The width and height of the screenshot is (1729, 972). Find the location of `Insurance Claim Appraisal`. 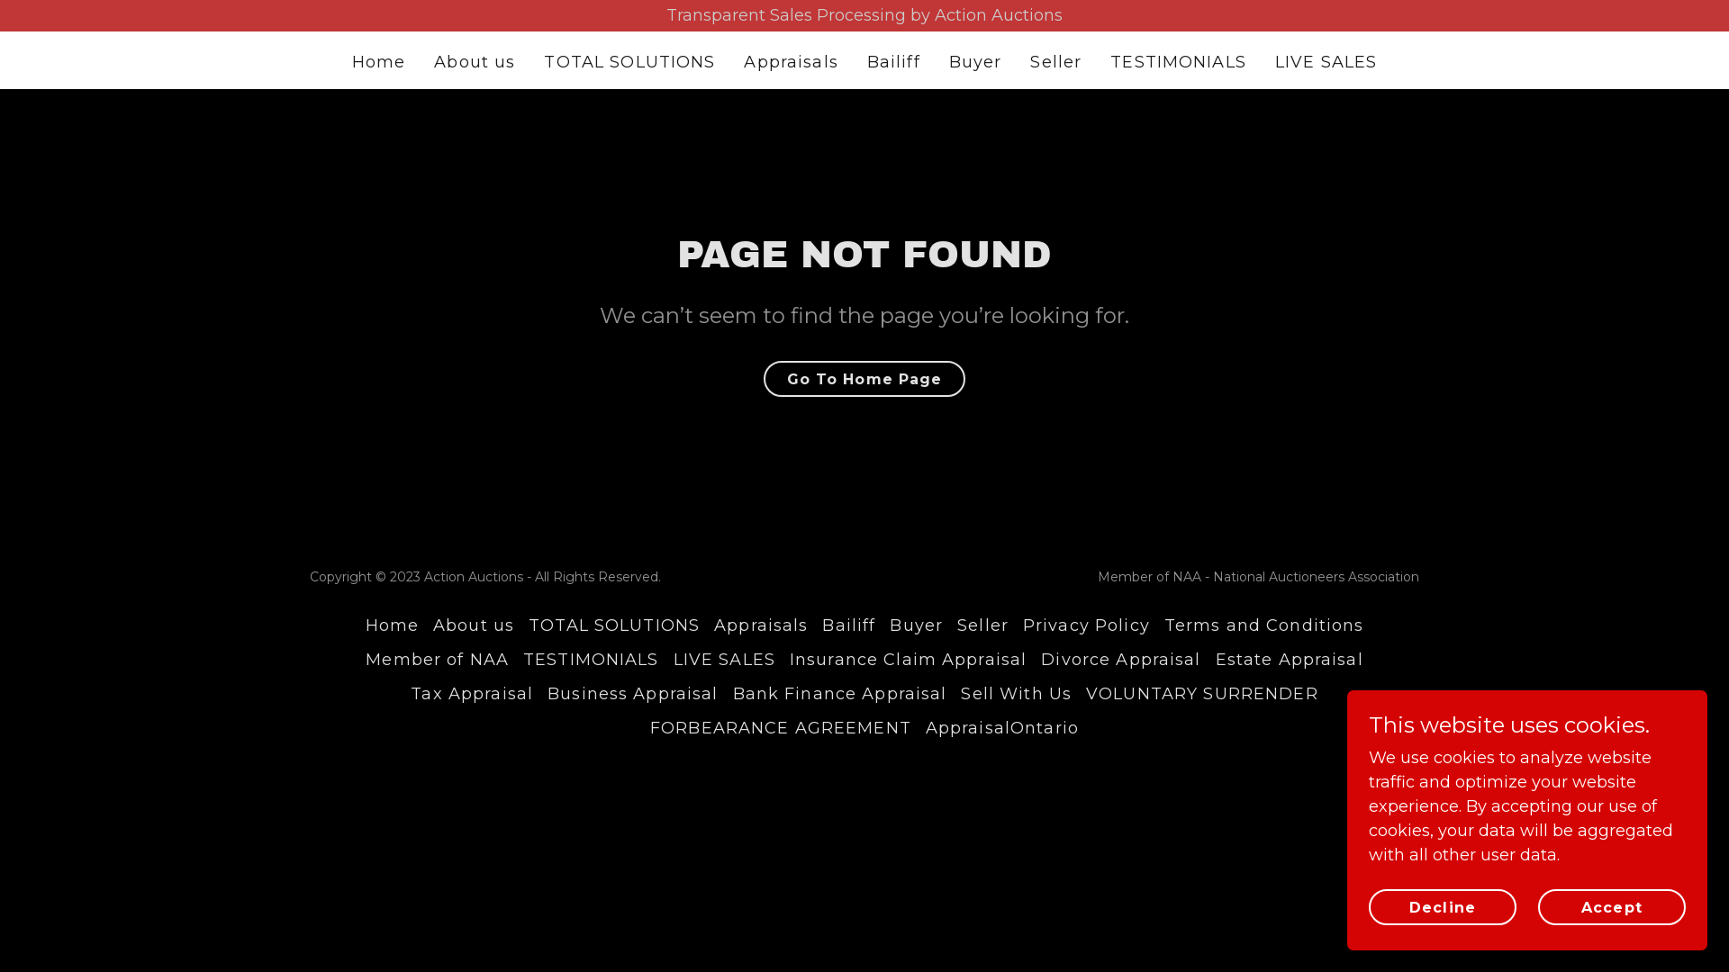

Insurance Claim Appraisal is located at coordinates (908, 660).